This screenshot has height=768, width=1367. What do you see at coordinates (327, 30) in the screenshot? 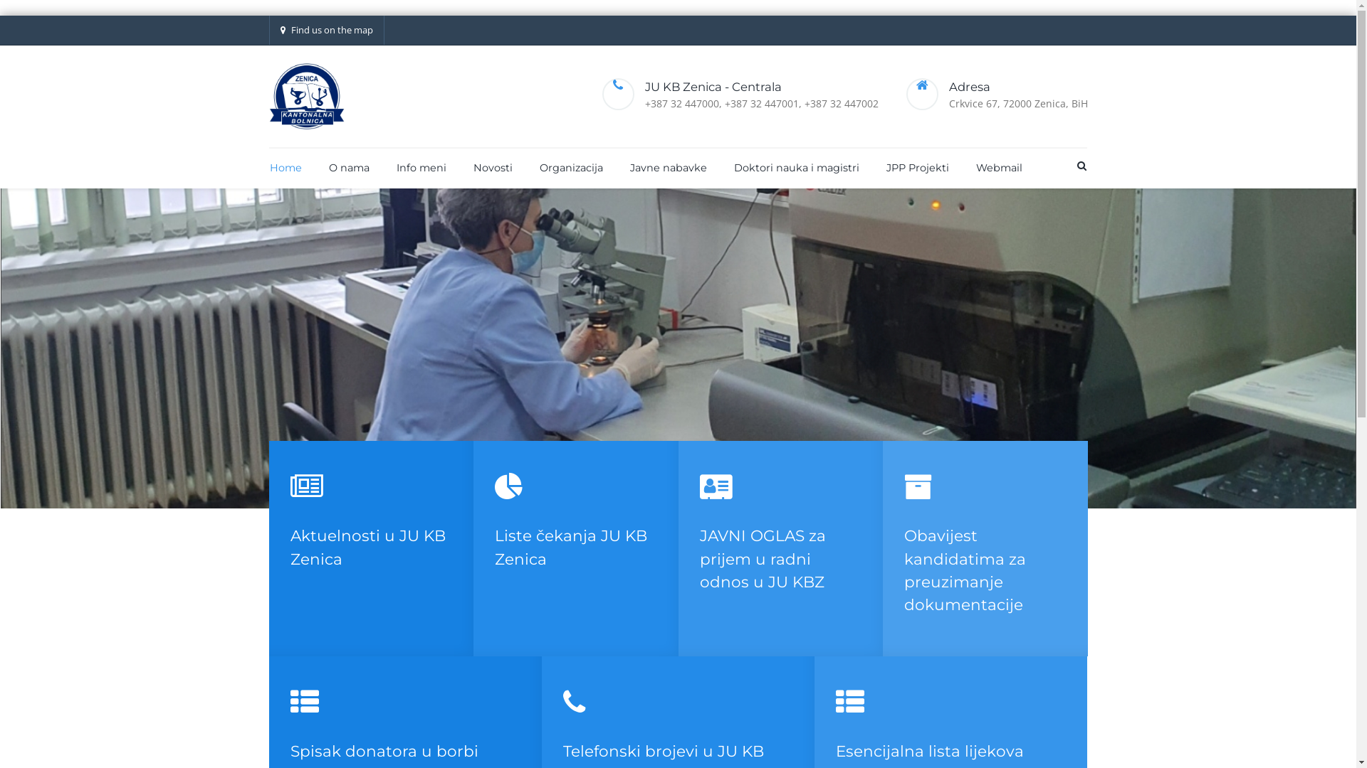
I see `Find us on the map` at bounding box center [327, 30].